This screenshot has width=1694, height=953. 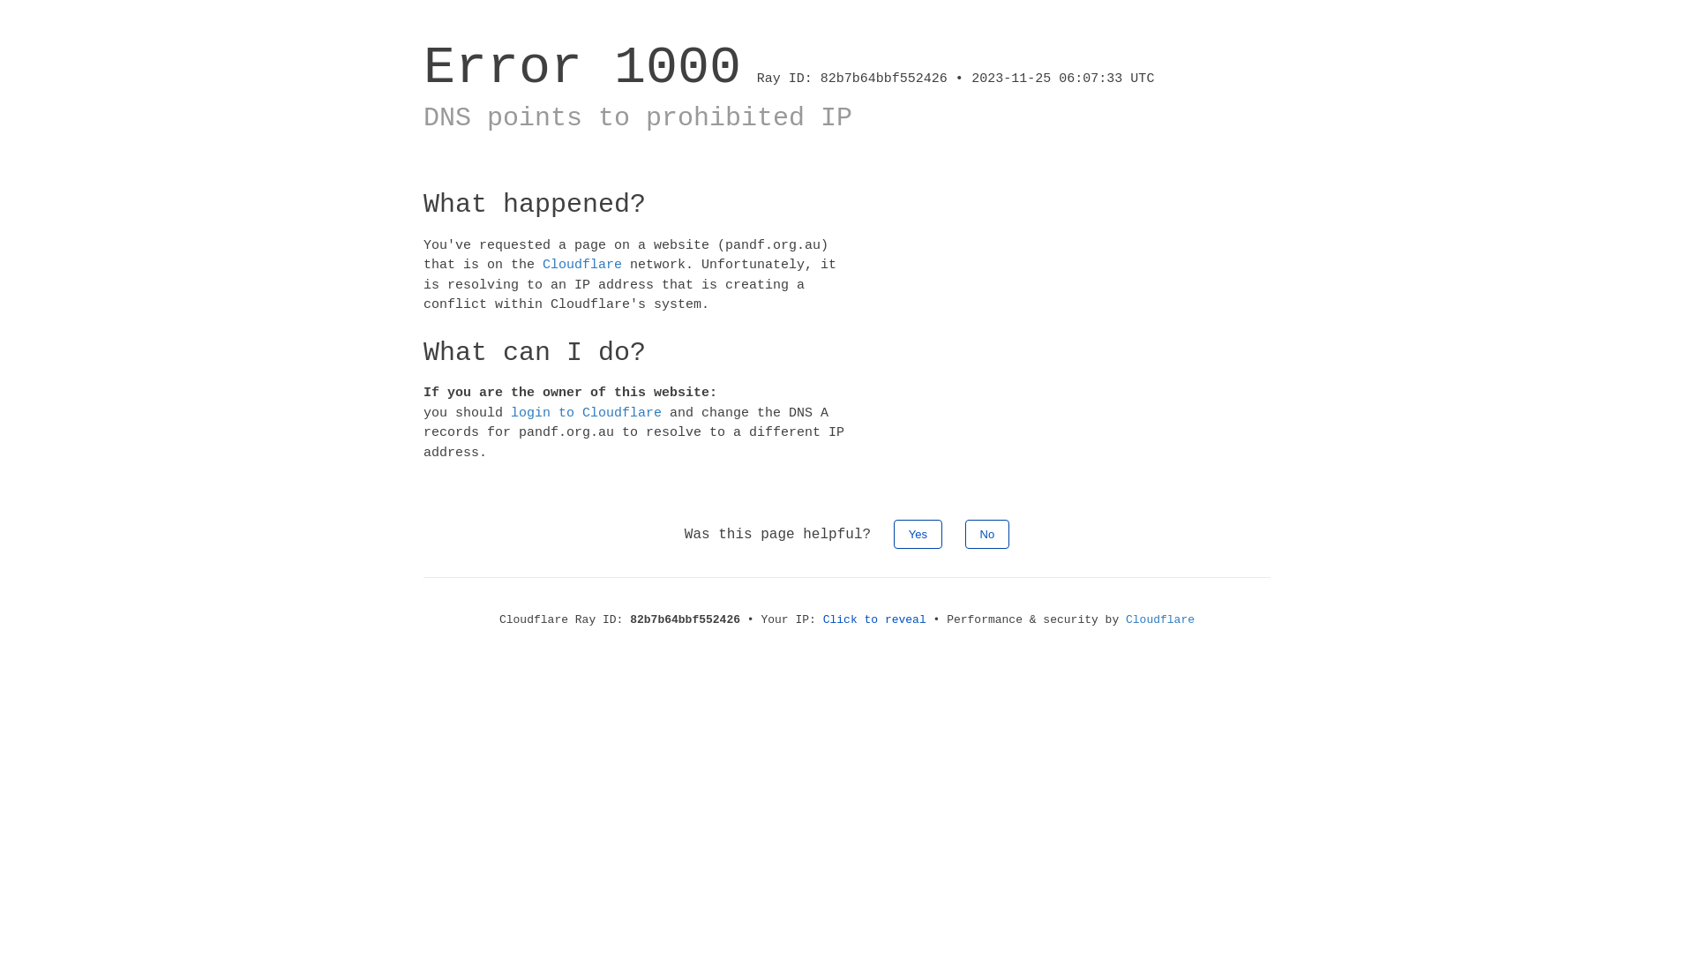 What do you see at coordinates (586, 413) in the screenshot?
I see `login to Cloudflare` at bounding box center [586, 413].